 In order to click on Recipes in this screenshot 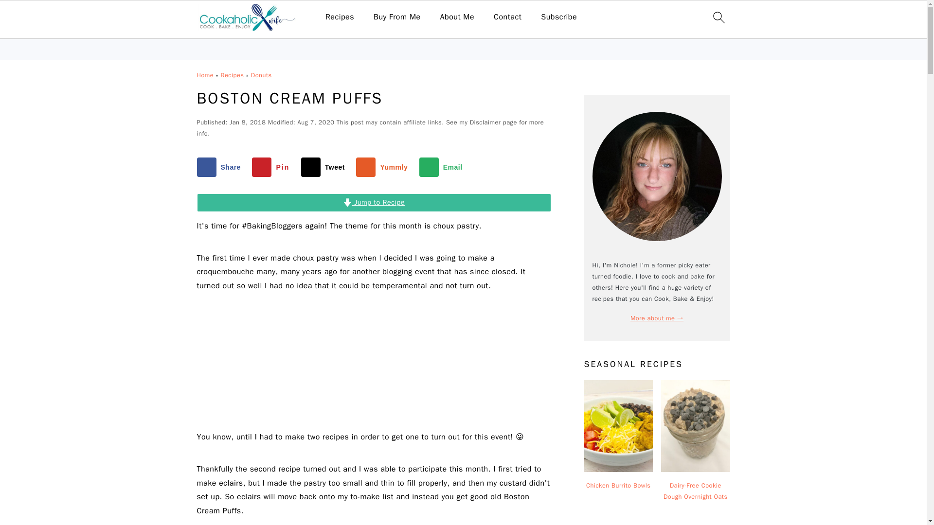, I will do `click(340, 17)`.